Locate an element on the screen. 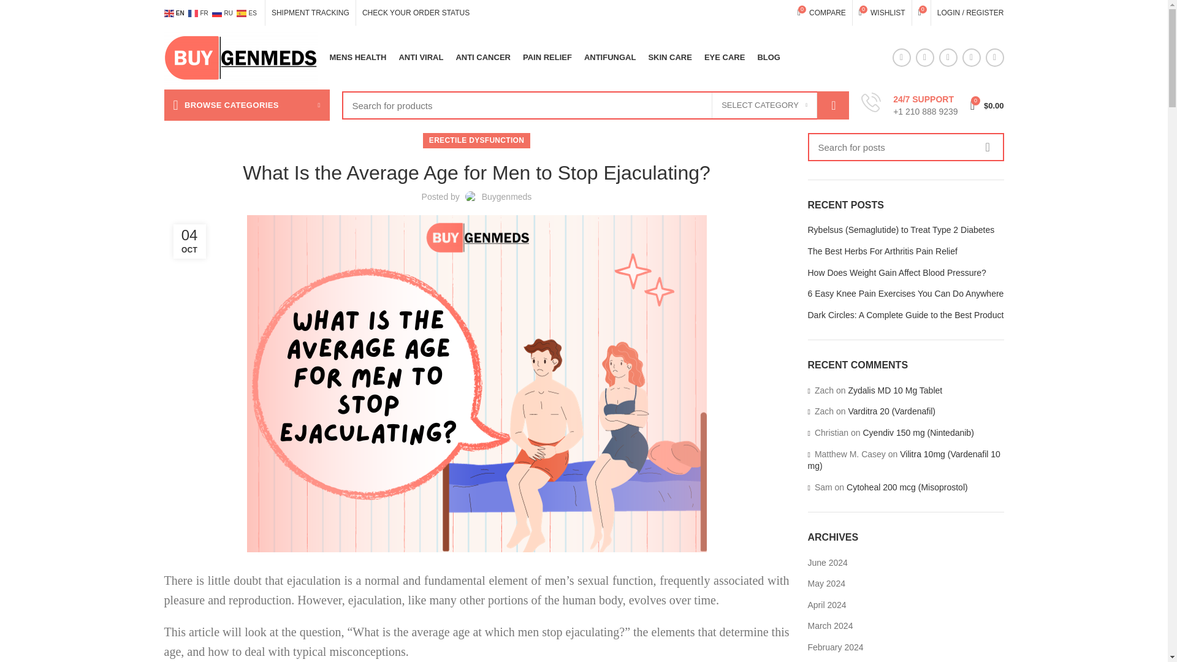  Compare products is located at coordinates (547, 58).